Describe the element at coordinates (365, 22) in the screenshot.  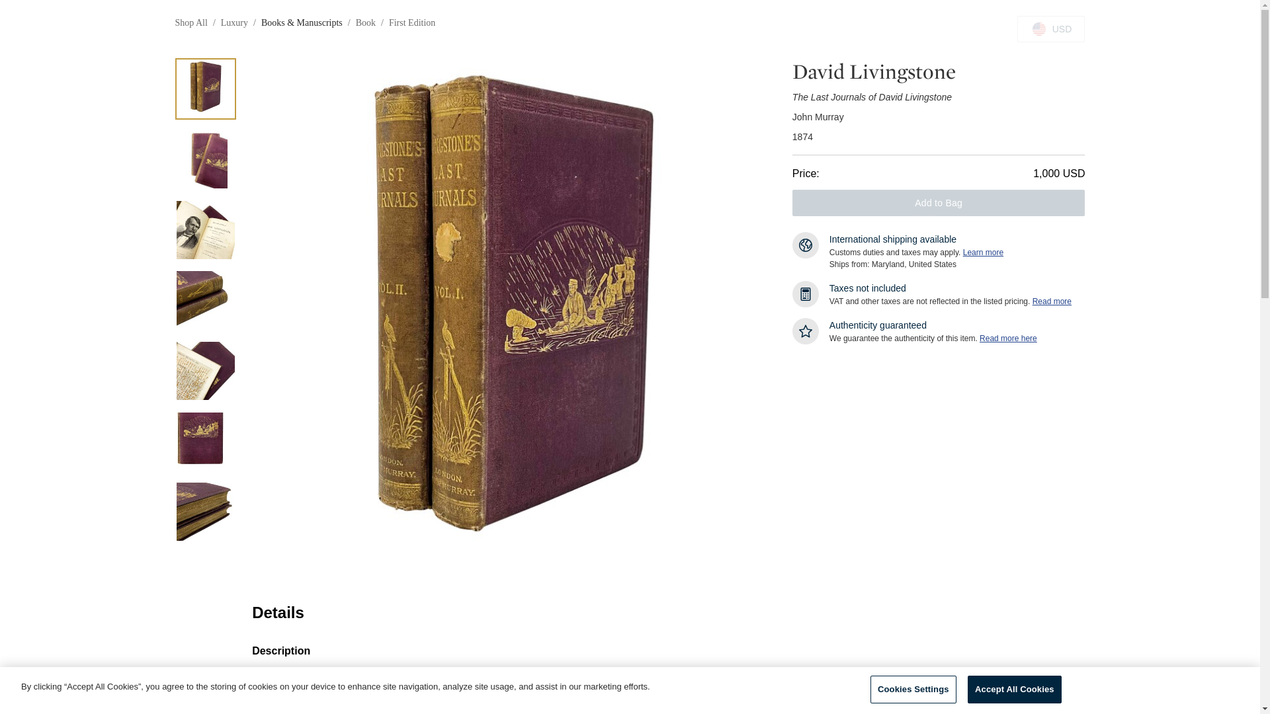
I see `Book` at that location.